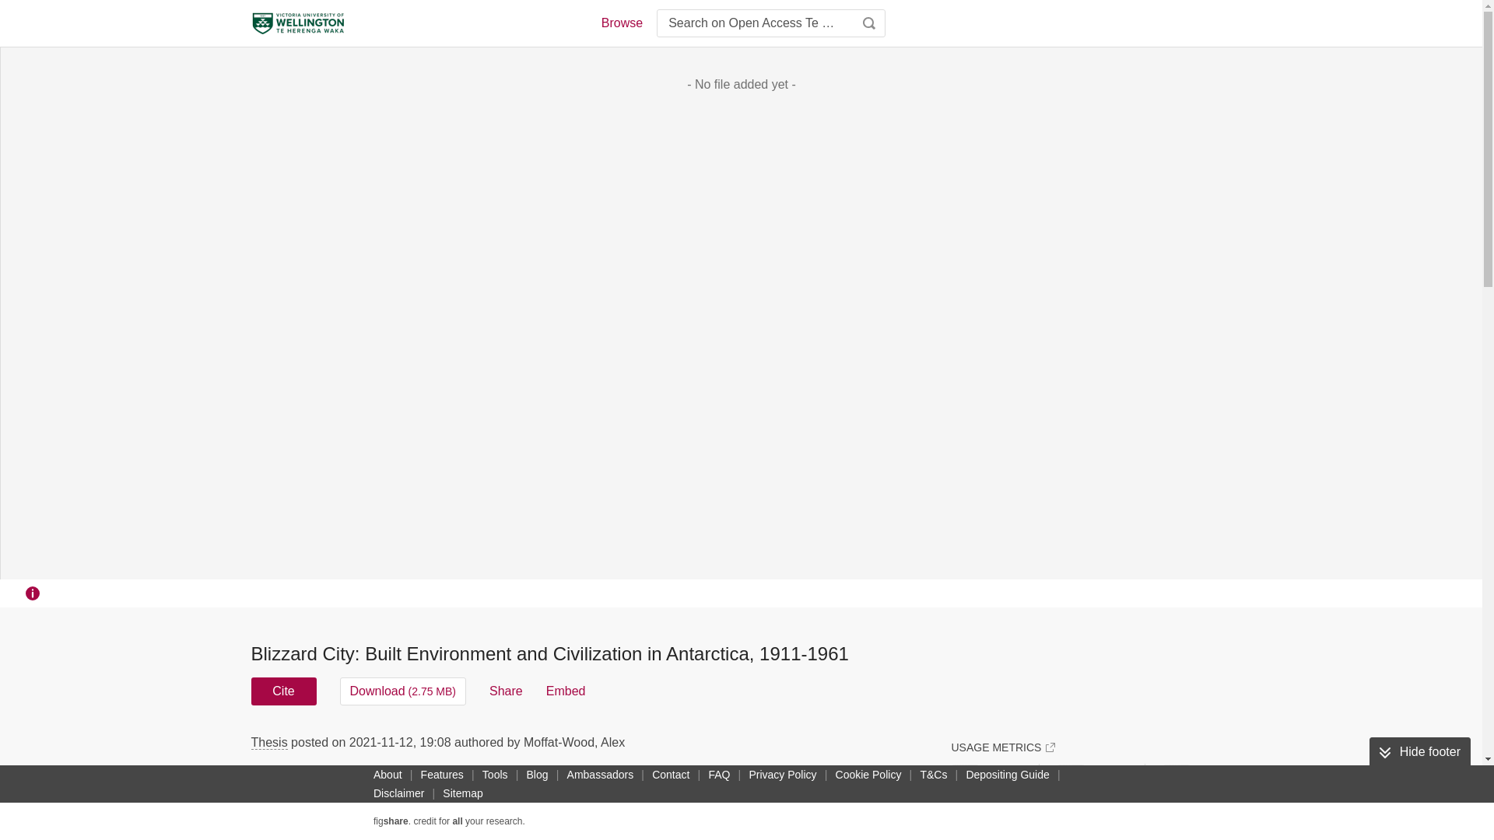  Describe the element at coordinates (506, 691) in the screenshot. I see `Share` at that location.